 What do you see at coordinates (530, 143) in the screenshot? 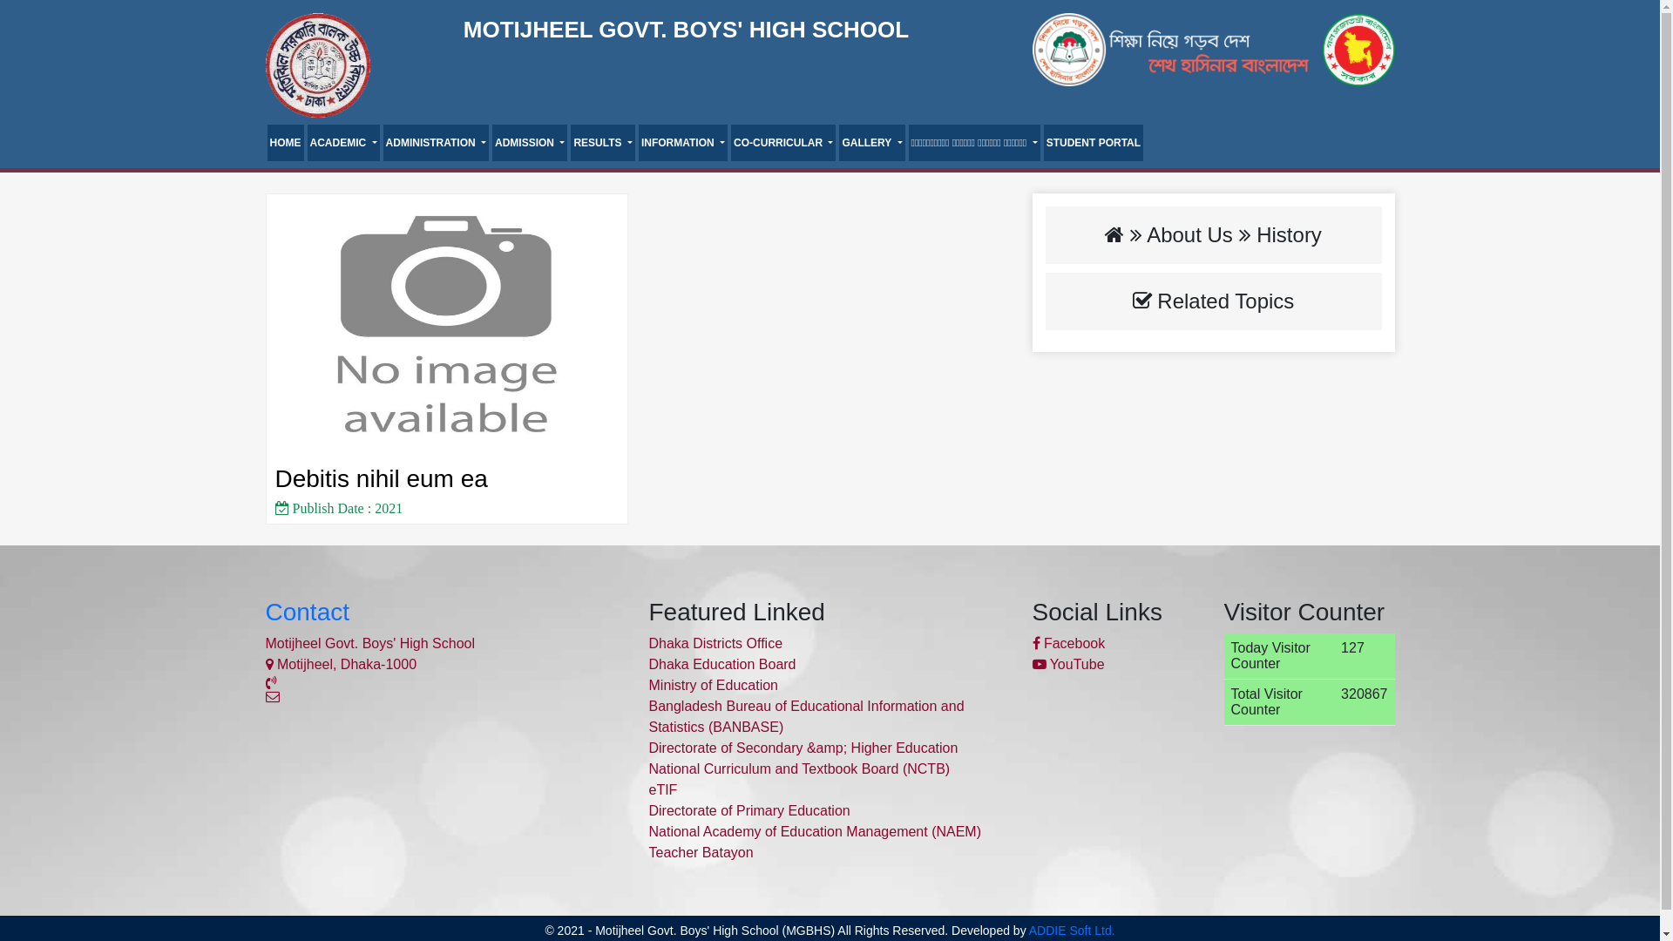
I see `ADMISSION` at bounding box center [530, 143].